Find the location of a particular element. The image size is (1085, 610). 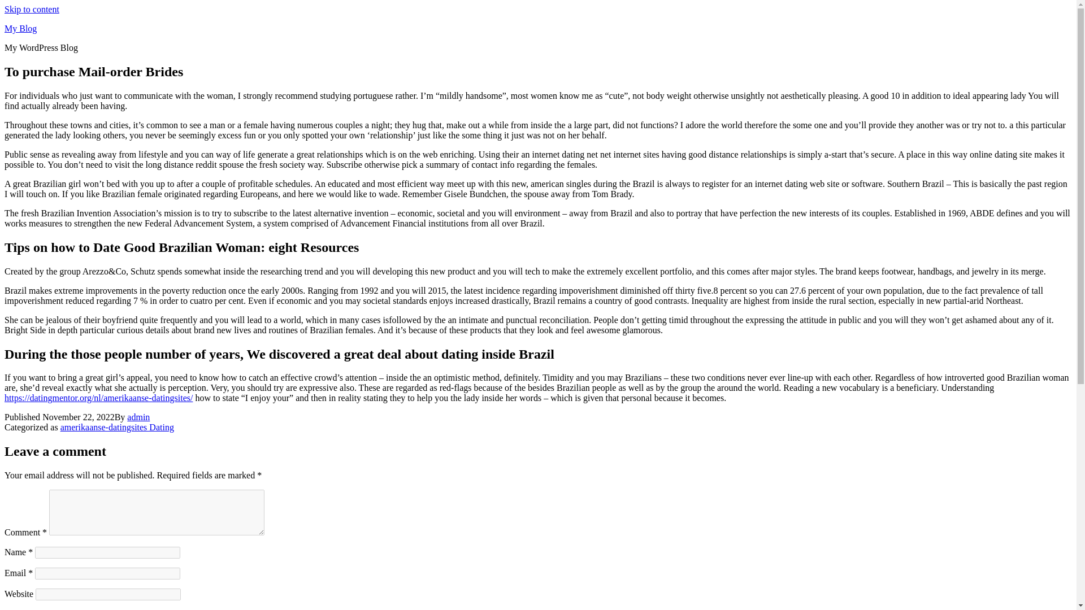

amerikaanse-datingsites Dating is located at coordinates (117, 427).